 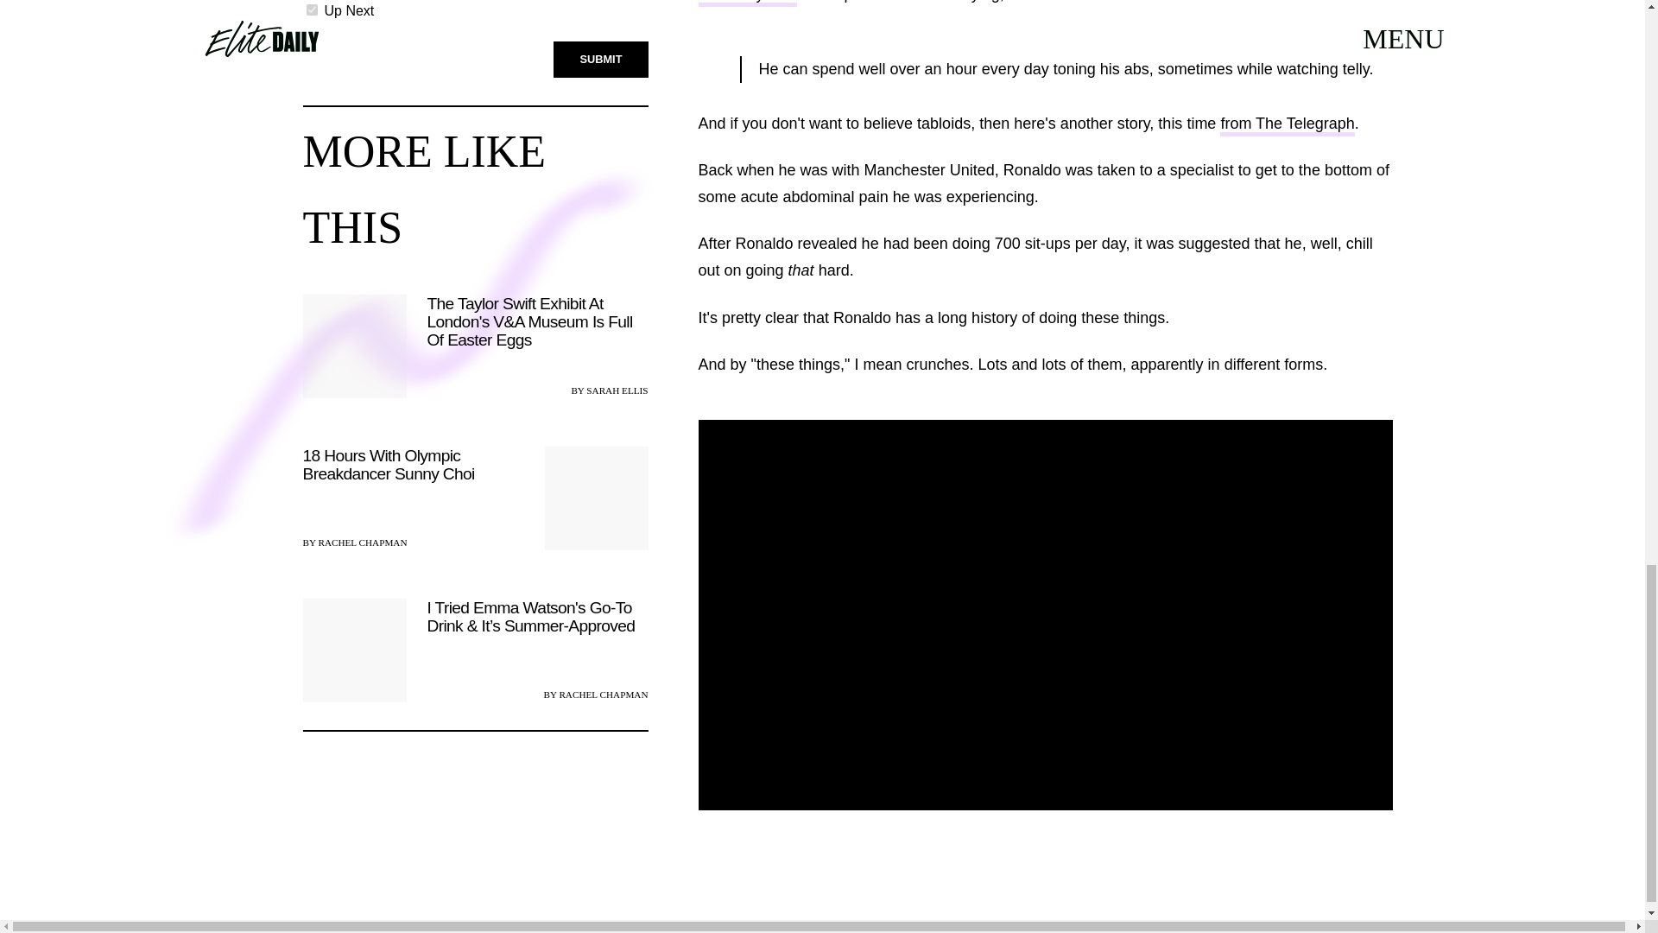 What do you see at coordinates (746, 3) in the screenshot?
I see `The Daily Star` at bounding box center [746, 3].